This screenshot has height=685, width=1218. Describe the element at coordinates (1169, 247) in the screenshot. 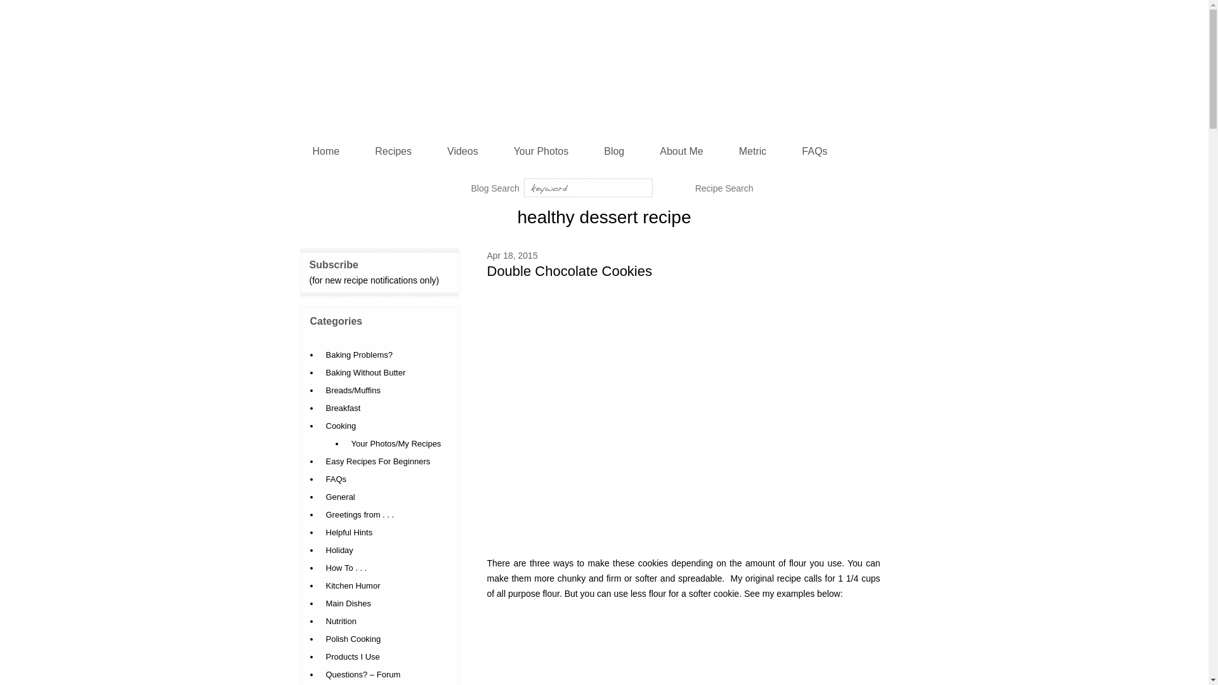

I see `youtube` at that location.